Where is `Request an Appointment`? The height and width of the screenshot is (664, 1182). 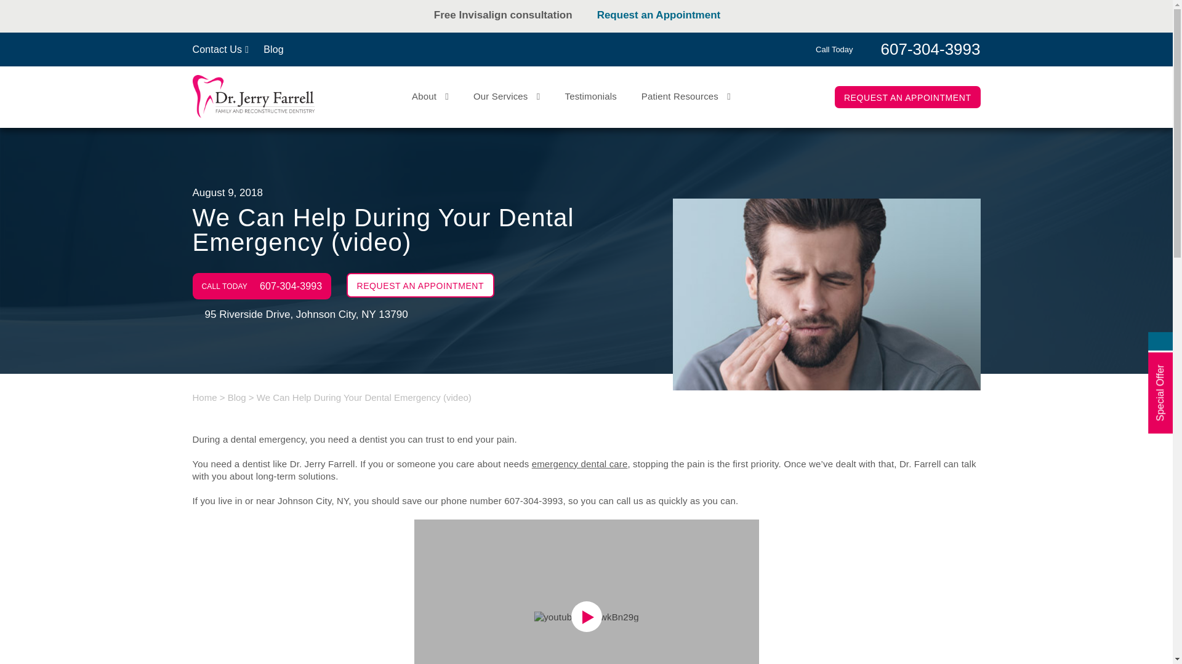
Request an Appointment is located at coordinates (710, 27).